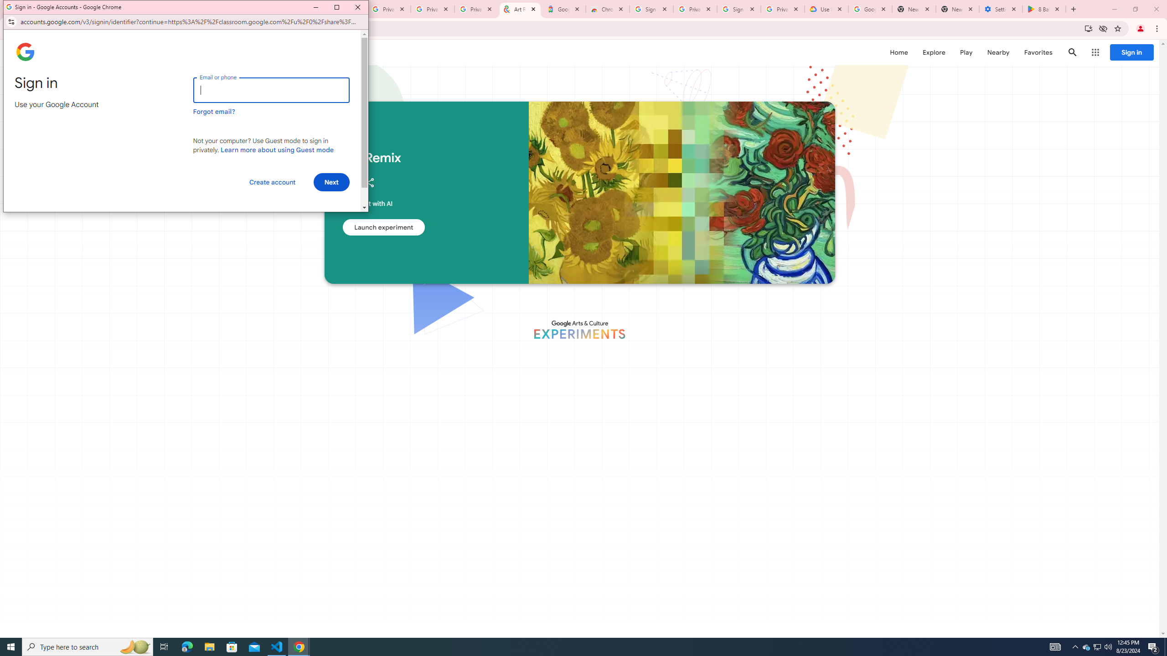 The width and height of the screenshot is (1167, 656). What do you see at coordinates (957, 9) in the screenshot?
I see `New Tab` at bounding box center [957, 9].